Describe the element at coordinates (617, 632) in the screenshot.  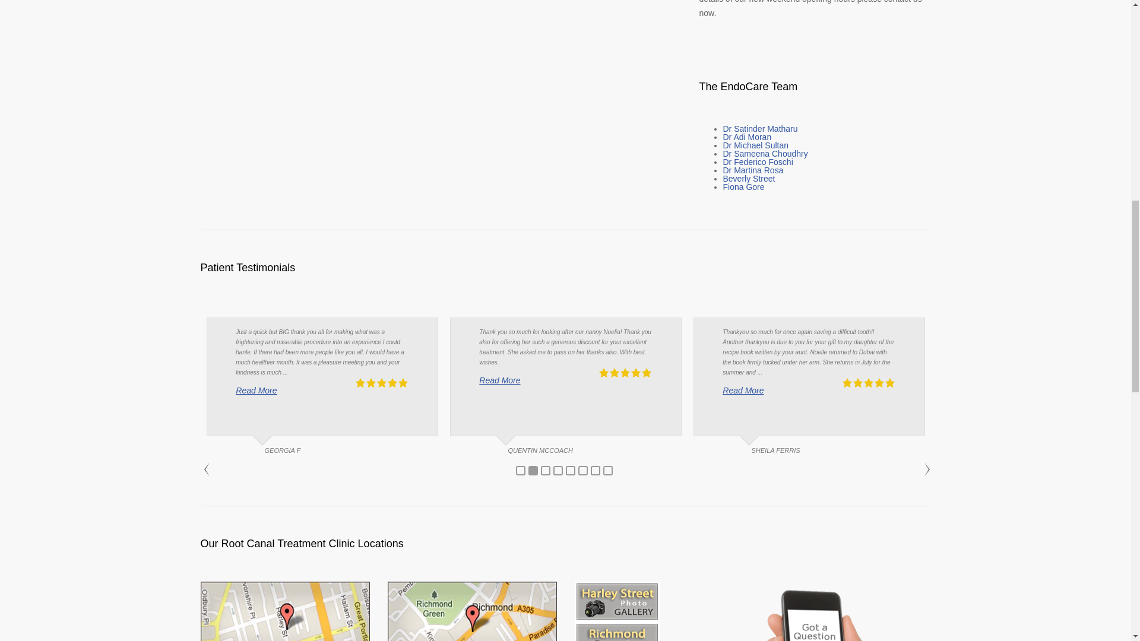
I see `logo-richmond-gallery-v6` at that location.